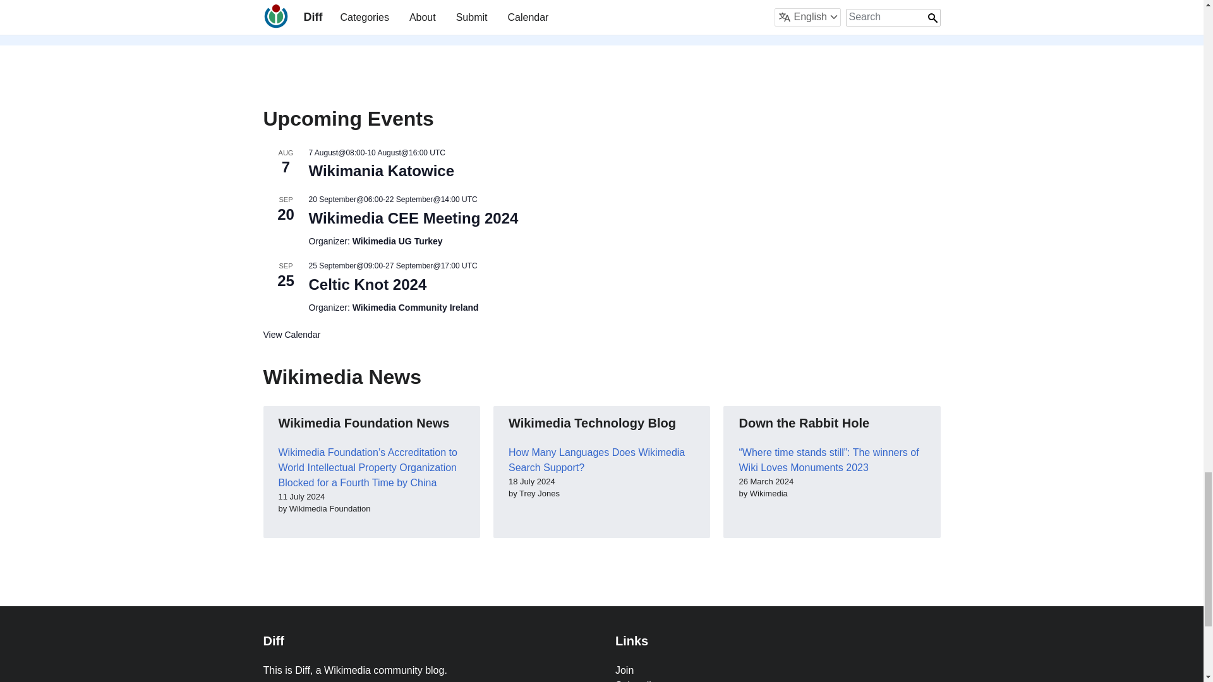 This screenshot has height=682, width=1213. What do you see at coordinates (413, 218) in the screenshot?
I see `Wikimedia CEE Meeting 2024` at bounding box center [413, 218].